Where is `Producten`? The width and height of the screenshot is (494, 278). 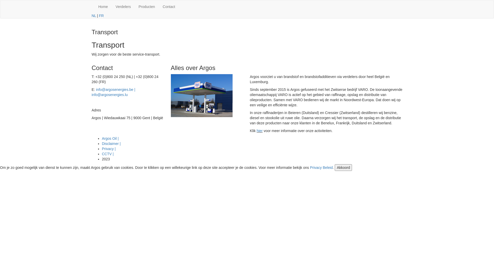
Producten is located at coordinates (147, 7).